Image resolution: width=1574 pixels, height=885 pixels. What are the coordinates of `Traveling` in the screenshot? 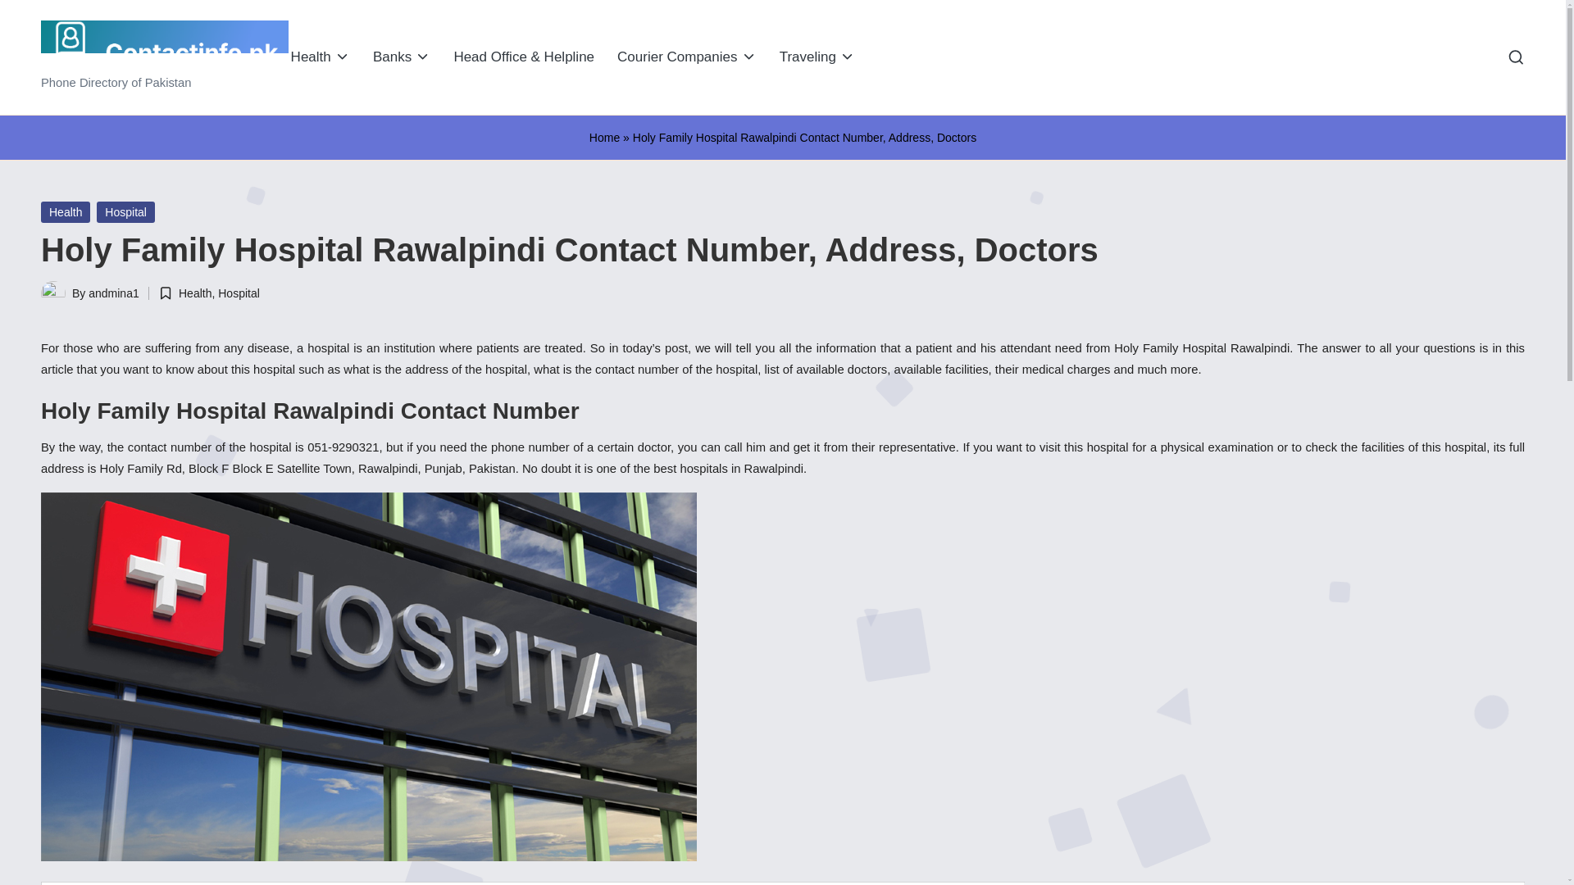 It's located at (817, 57).